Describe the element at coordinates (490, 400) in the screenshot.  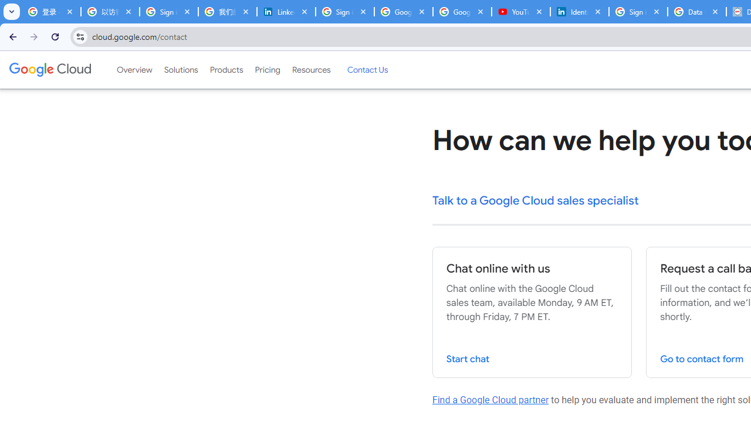
I see `Find a Google Cloud partner` at that location.